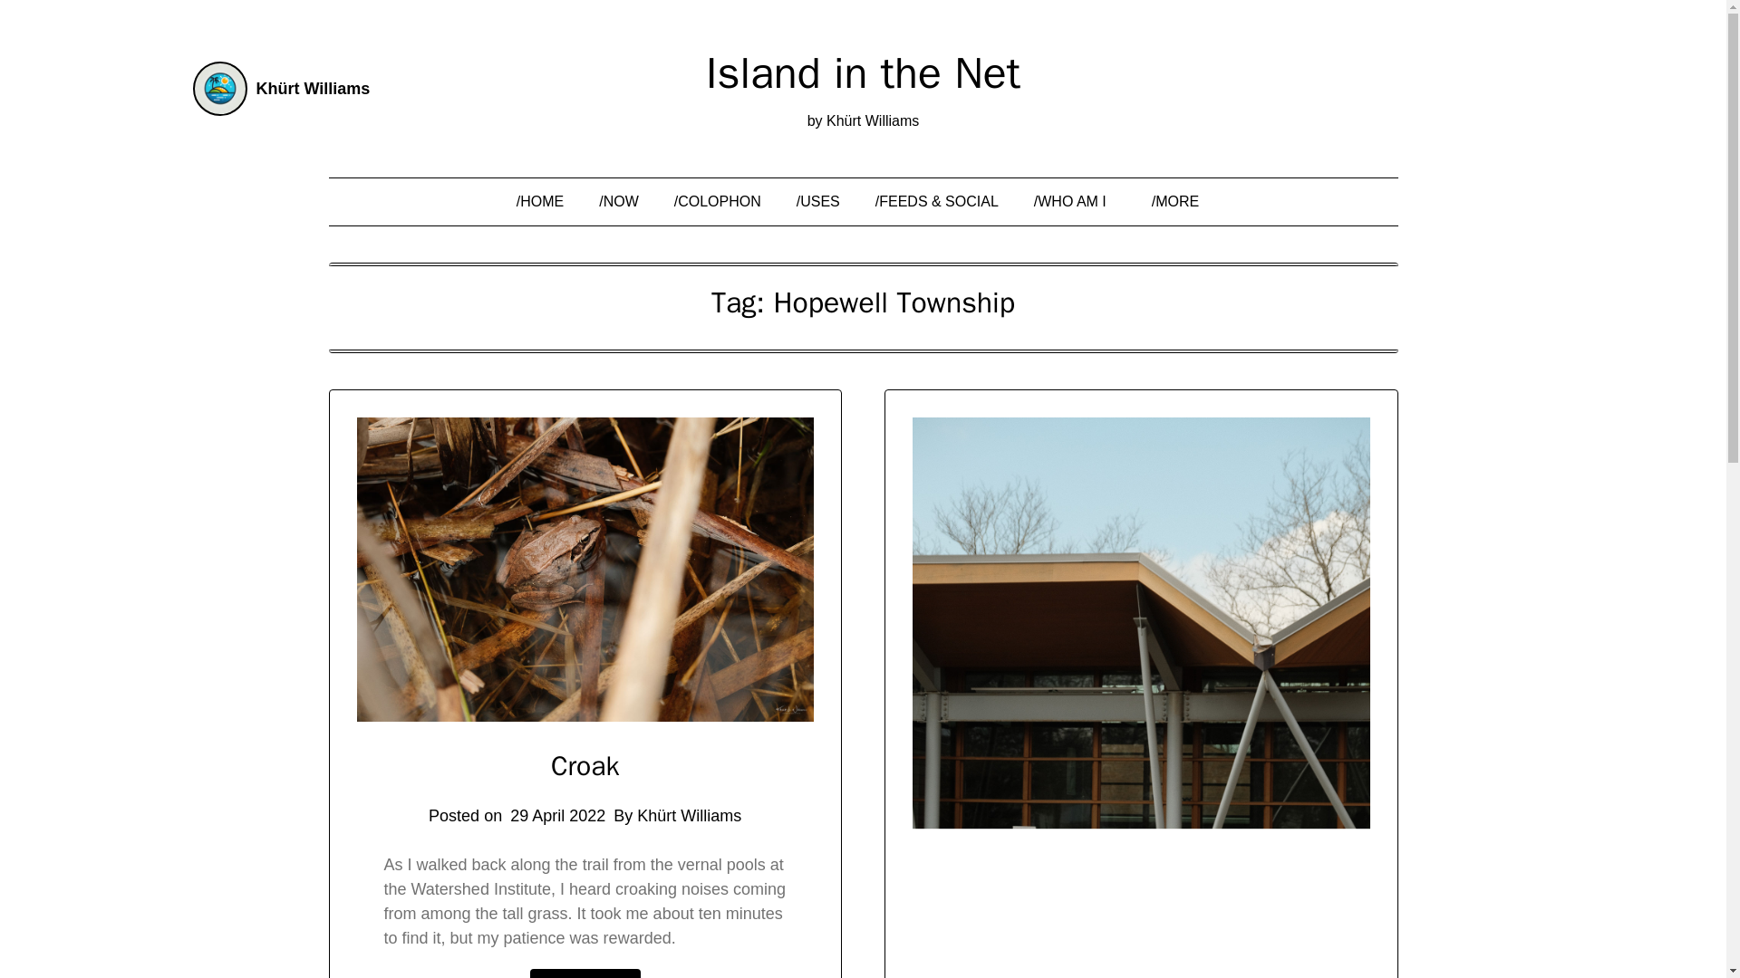 This screenshot has width=1740, height=978. Describe the element at coordinates (585, 973) in the screenshot. I see `Read more` at that location.